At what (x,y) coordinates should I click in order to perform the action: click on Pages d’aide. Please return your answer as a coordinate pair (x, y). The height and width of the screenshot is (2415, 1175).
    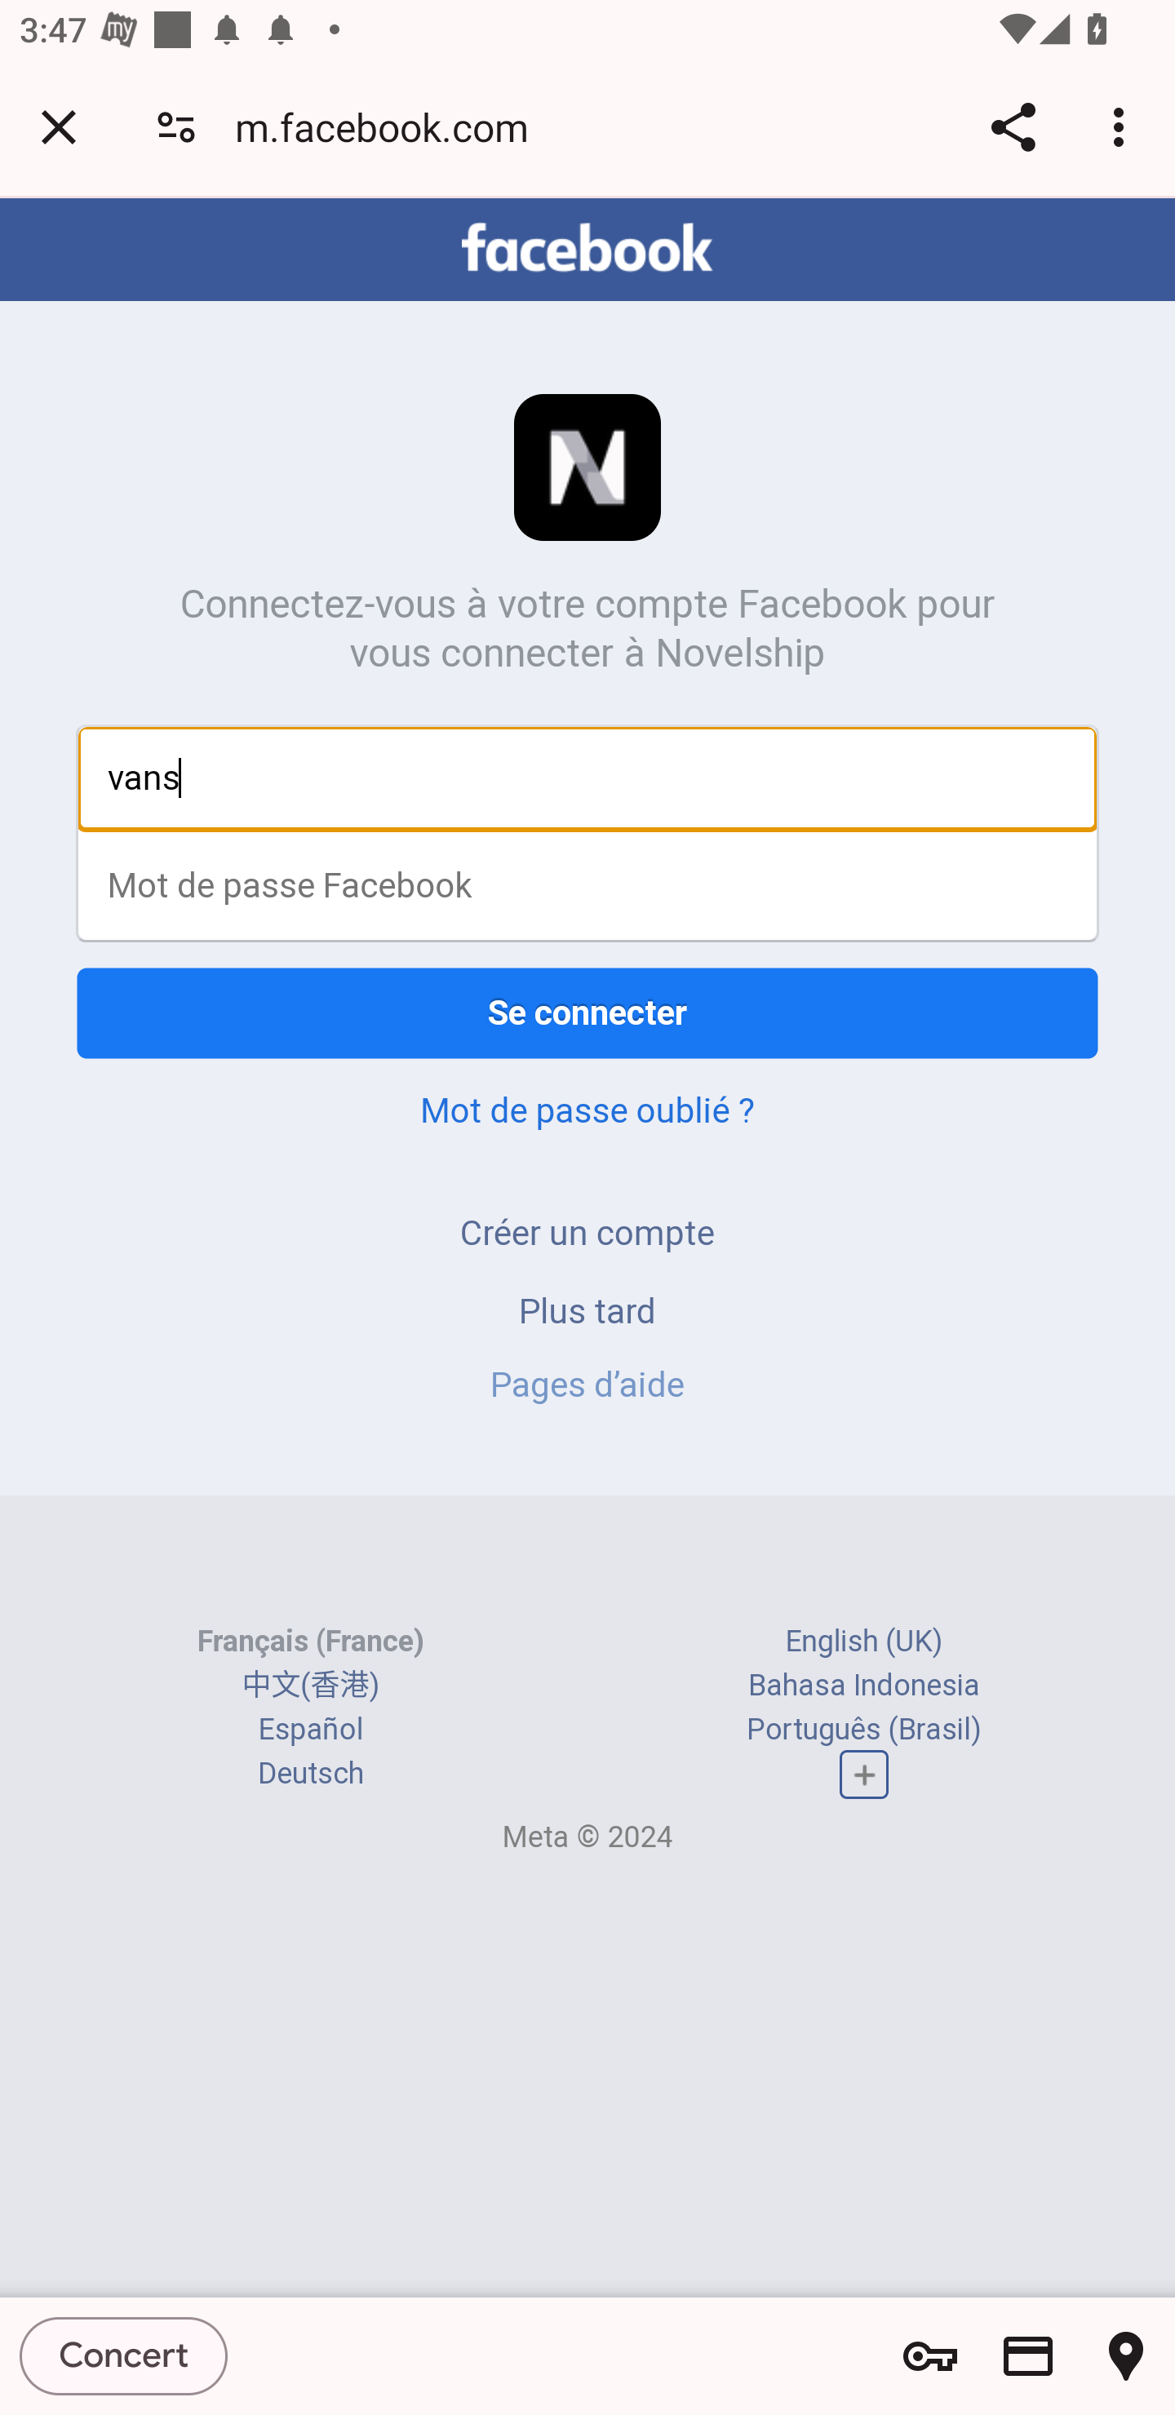
    Looking at the image, I should click on (587, 1385).